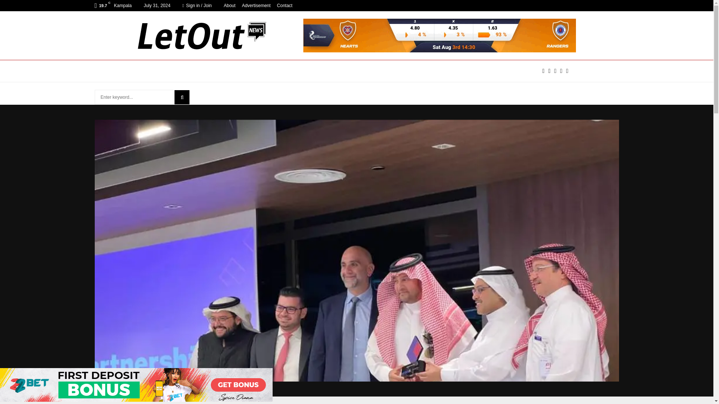  I want to click on About, so click(230, 6).